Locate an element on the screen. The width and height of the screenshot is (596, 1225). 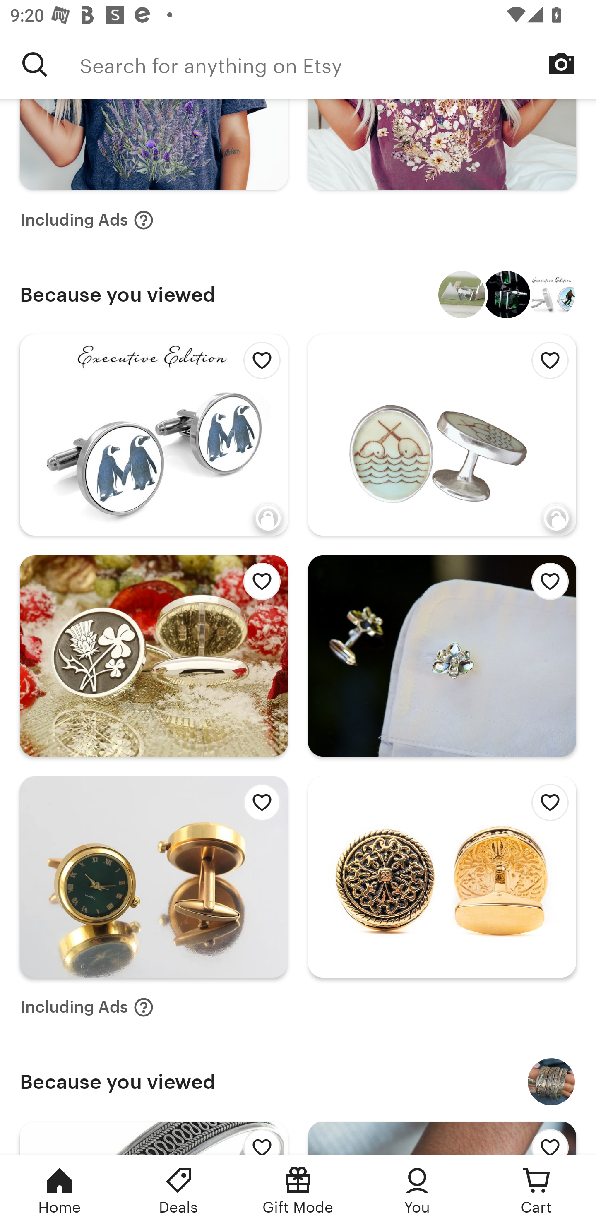
Deals is located at coordinates (179, 1190).